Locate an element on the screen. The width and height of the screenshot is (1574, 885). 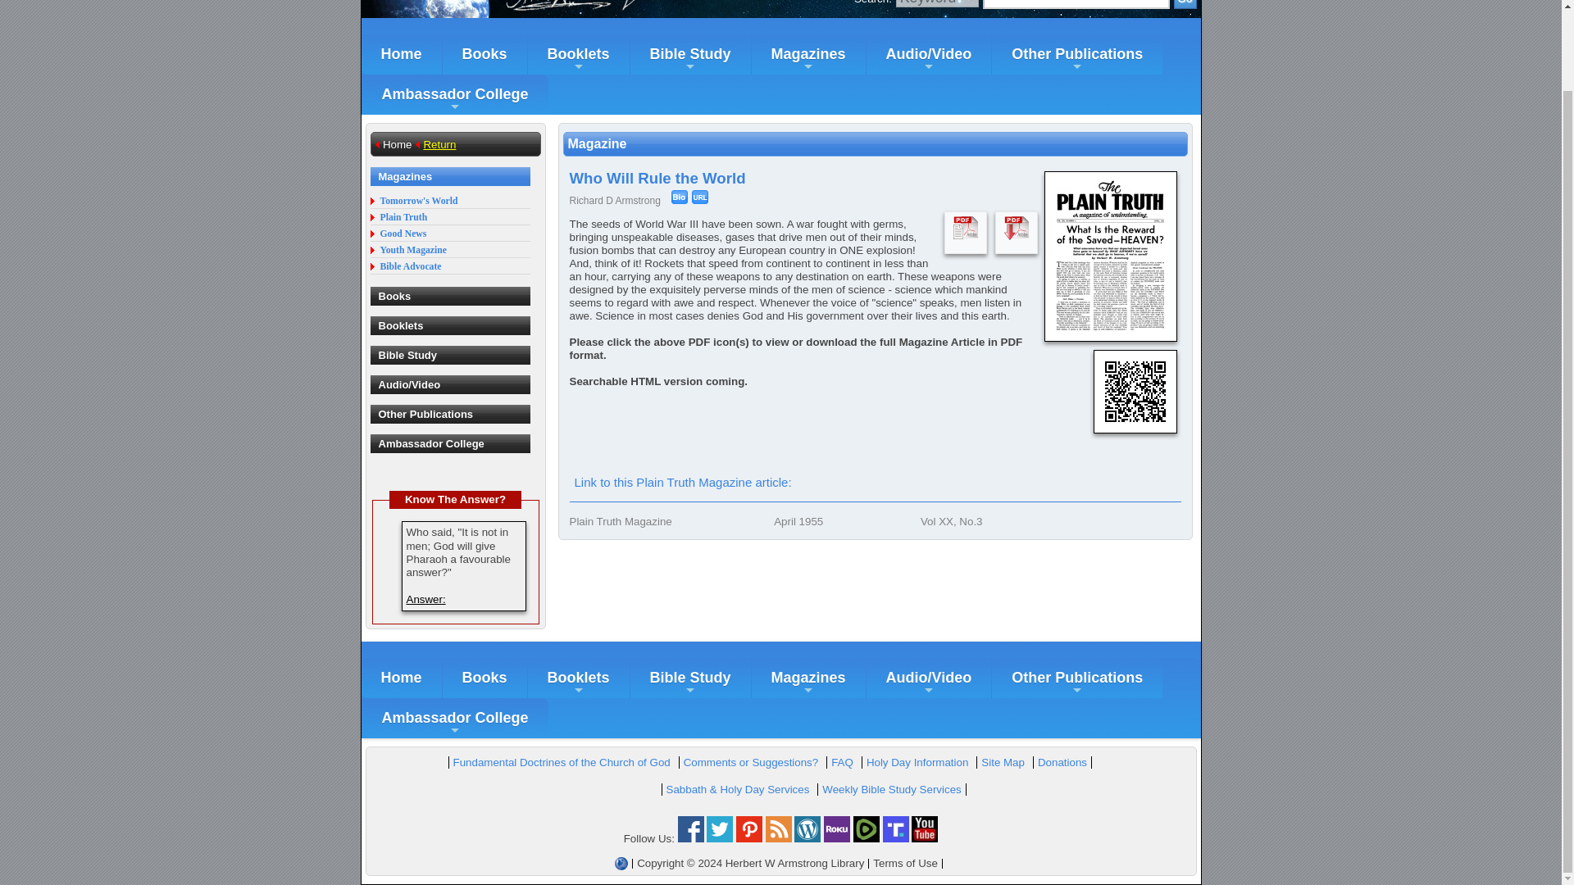
Click down arrow to see all 3 search options. is located at coordinates (937, 3).